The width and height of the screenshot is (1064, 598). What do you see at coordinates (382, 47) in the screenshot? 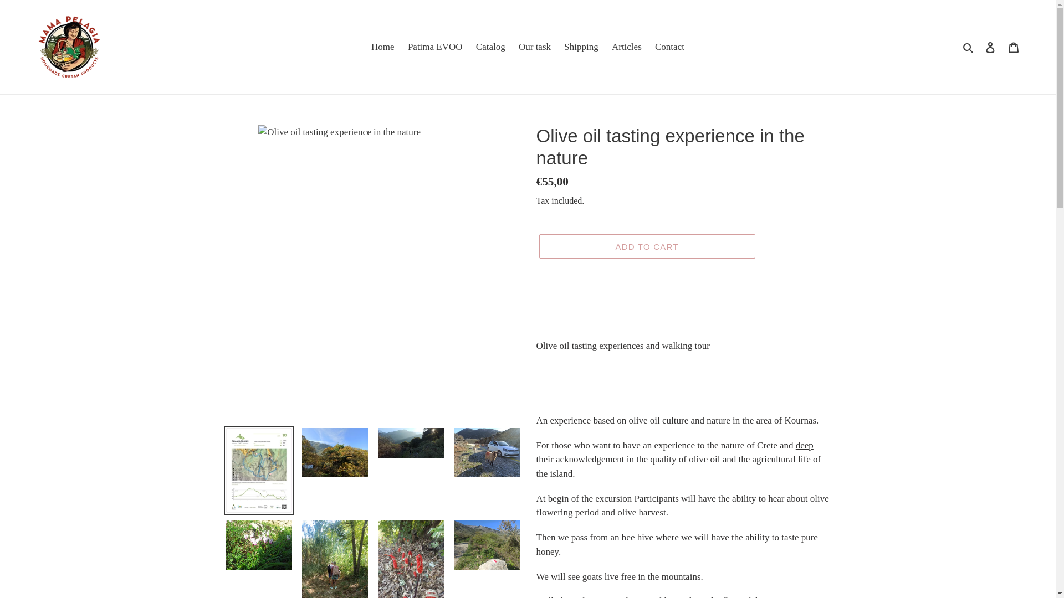
I see `Home` at bounding box center [382, 47].